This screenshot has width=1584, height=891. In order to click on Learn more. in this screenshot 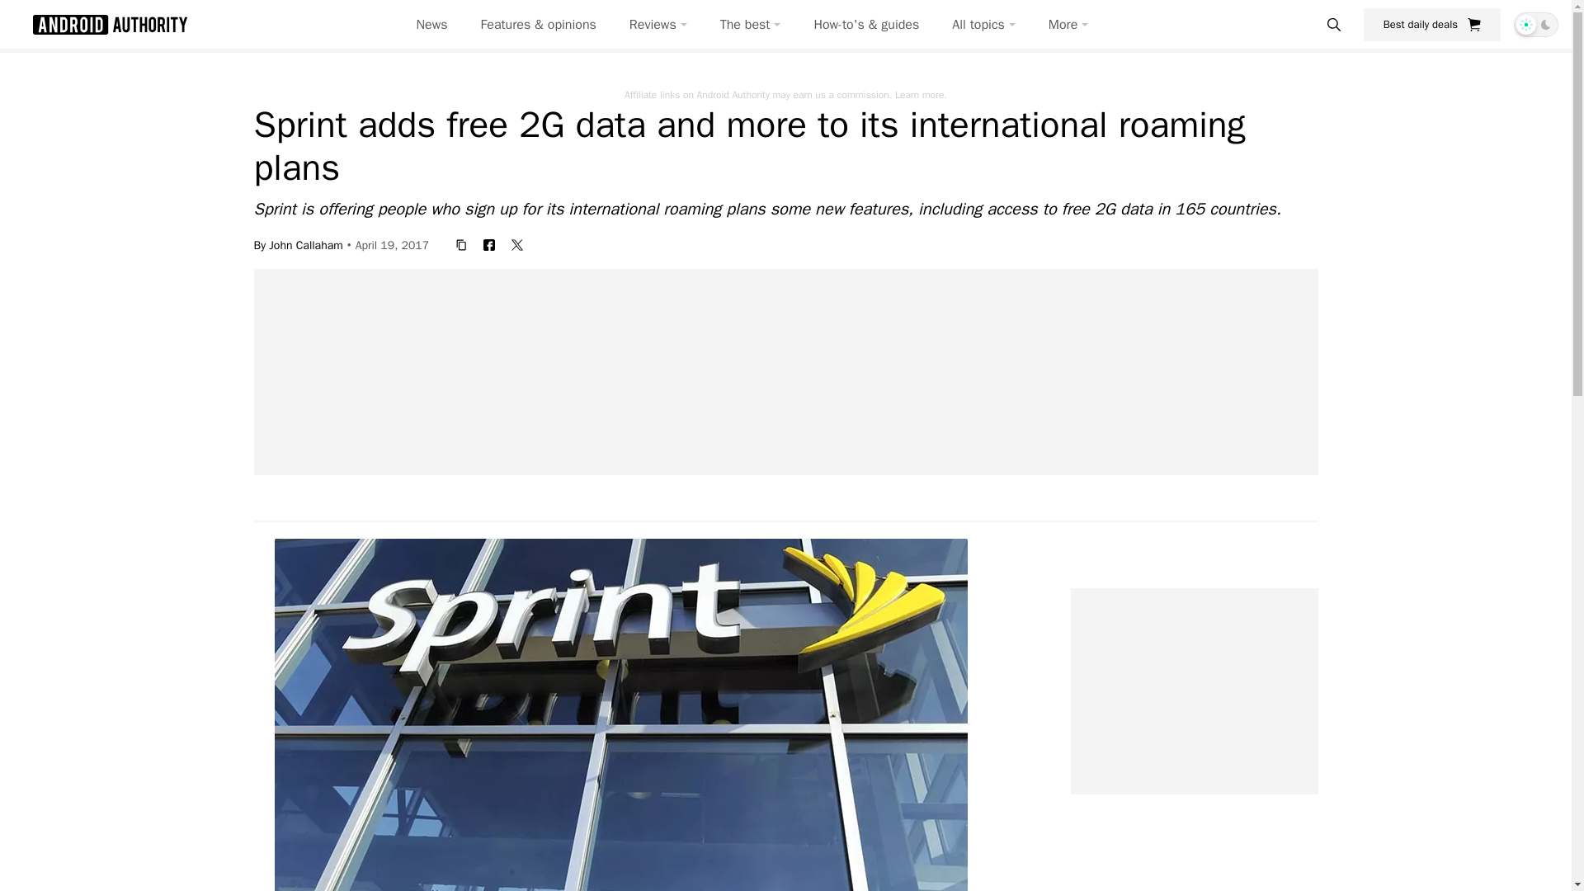, I will do `click(921, 94)`.